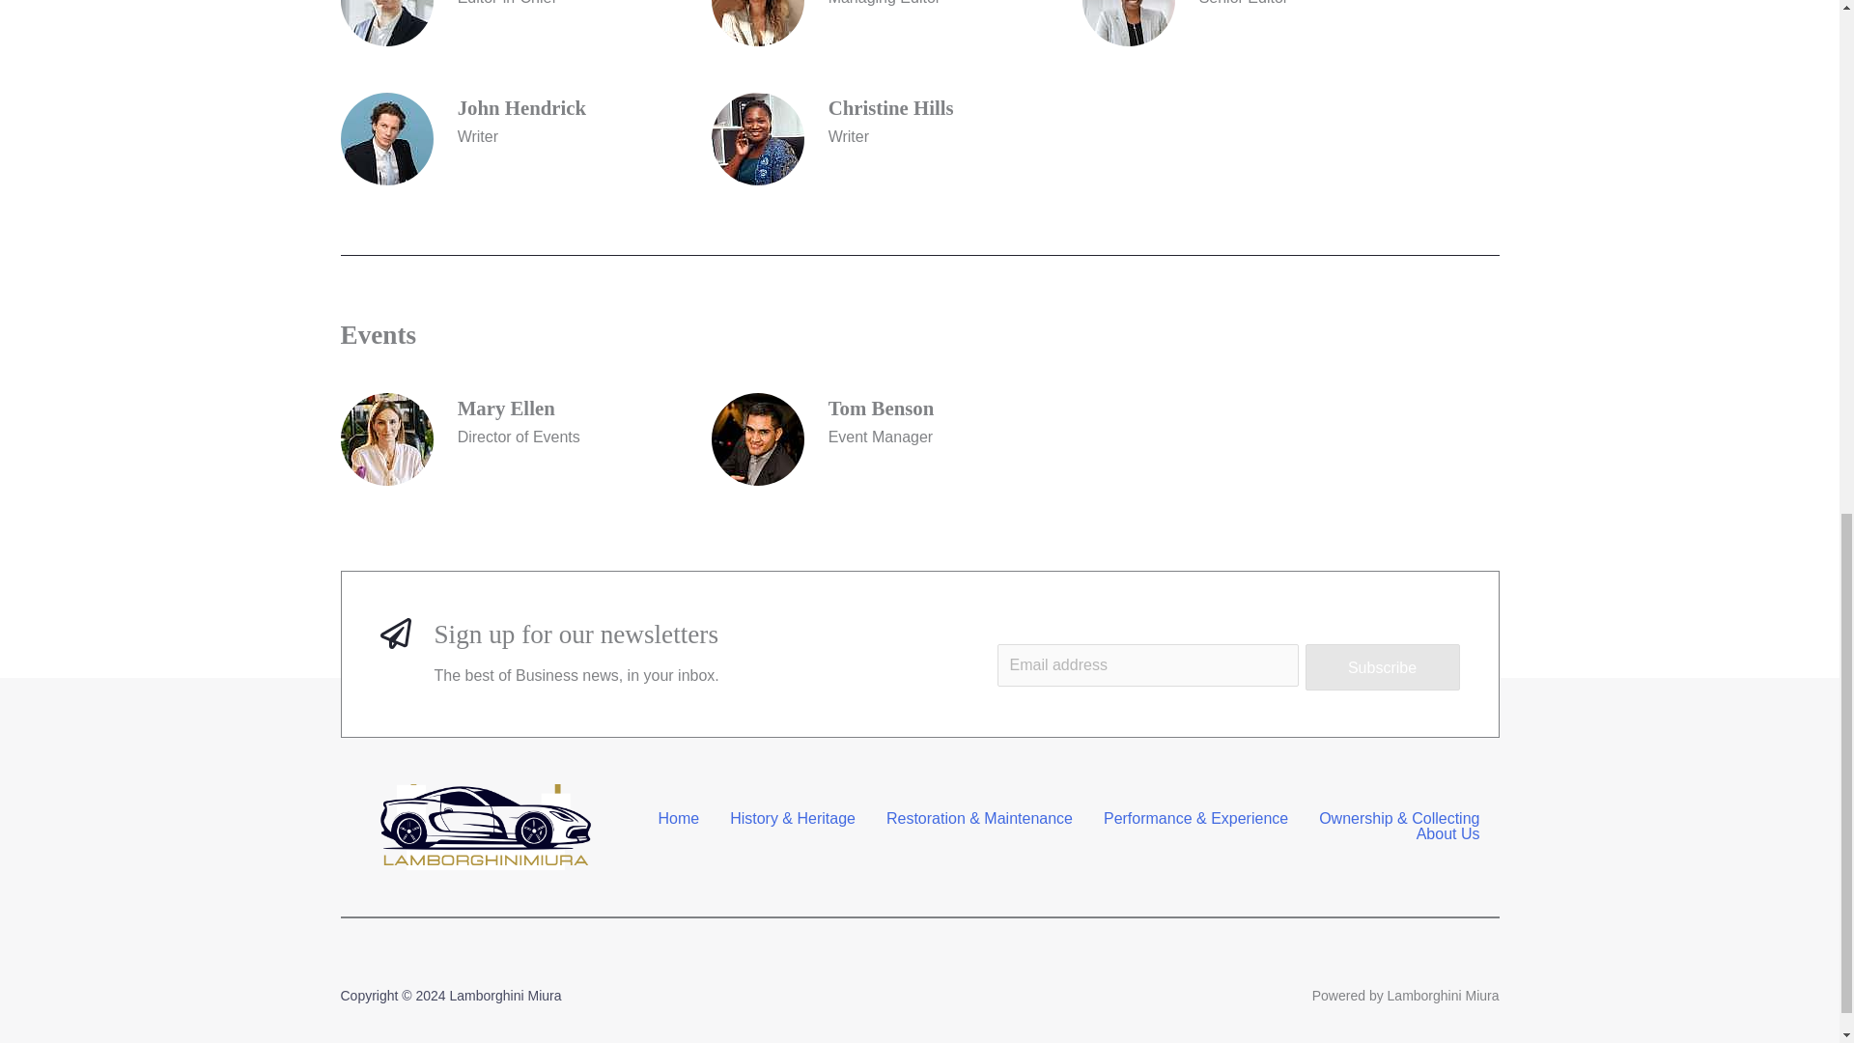  What do you see at coordinates (1383, 666) in the screenshot?
I see `Subscribe` at bounding box center [1383, 666].